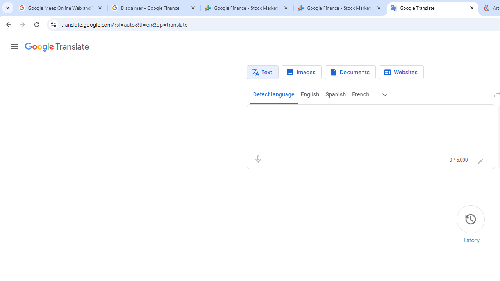  What do you see at coordinates (459, 160) in the screenshot?
I see `0 of 5,000 characters used` at bounding box center [459, 160].